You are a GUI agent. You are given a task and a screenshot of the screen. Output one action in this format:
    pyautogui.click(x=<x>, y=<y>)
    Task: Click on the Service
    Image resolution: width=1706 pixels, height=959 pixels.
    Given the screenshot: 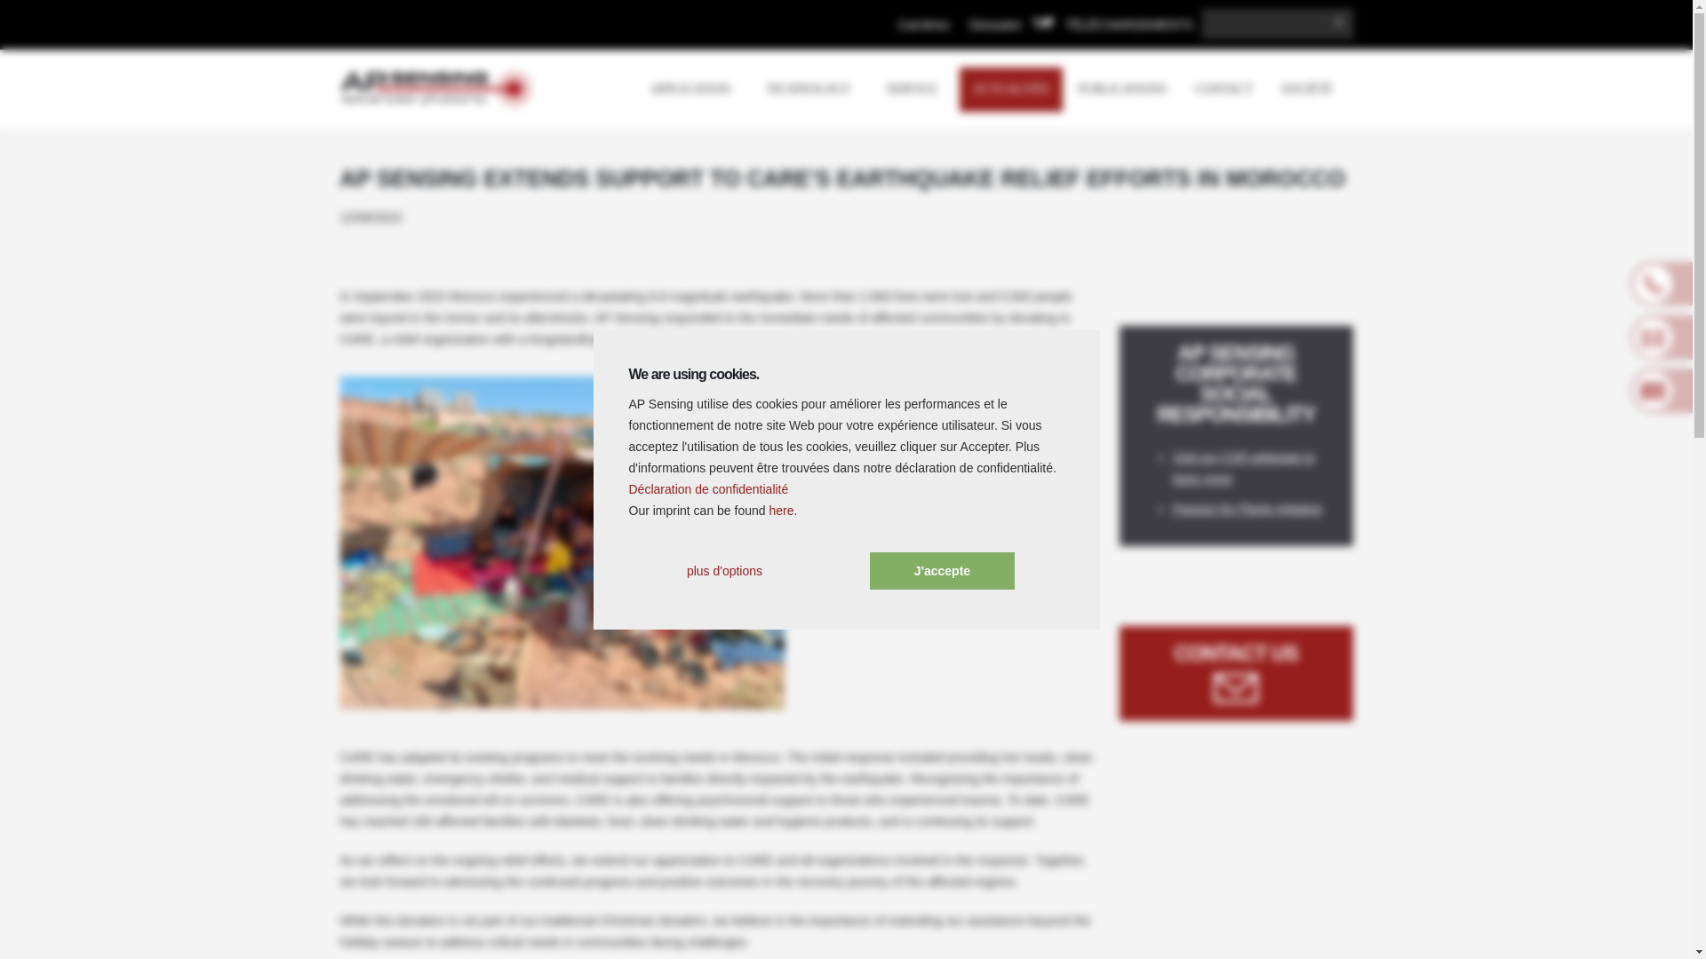 What is the action you would take?
    pyautogui.click(x=915, y=89)
    